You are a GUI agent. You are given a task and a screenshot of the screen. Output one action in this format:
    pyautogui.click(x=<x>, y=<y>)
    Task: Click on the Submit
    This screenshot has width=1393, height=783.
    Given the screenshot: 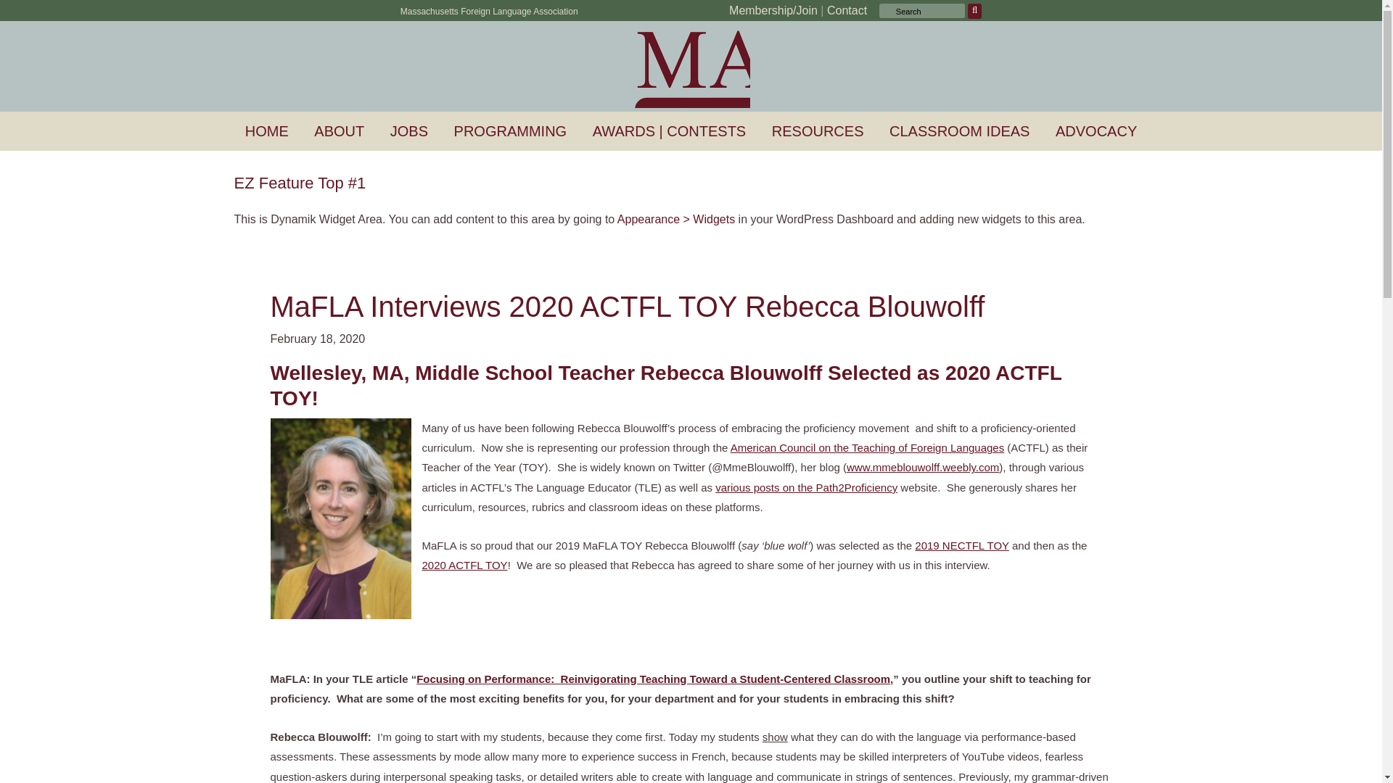 What is the action you would take?
    pyautogui.click(x=975, y=10)
    